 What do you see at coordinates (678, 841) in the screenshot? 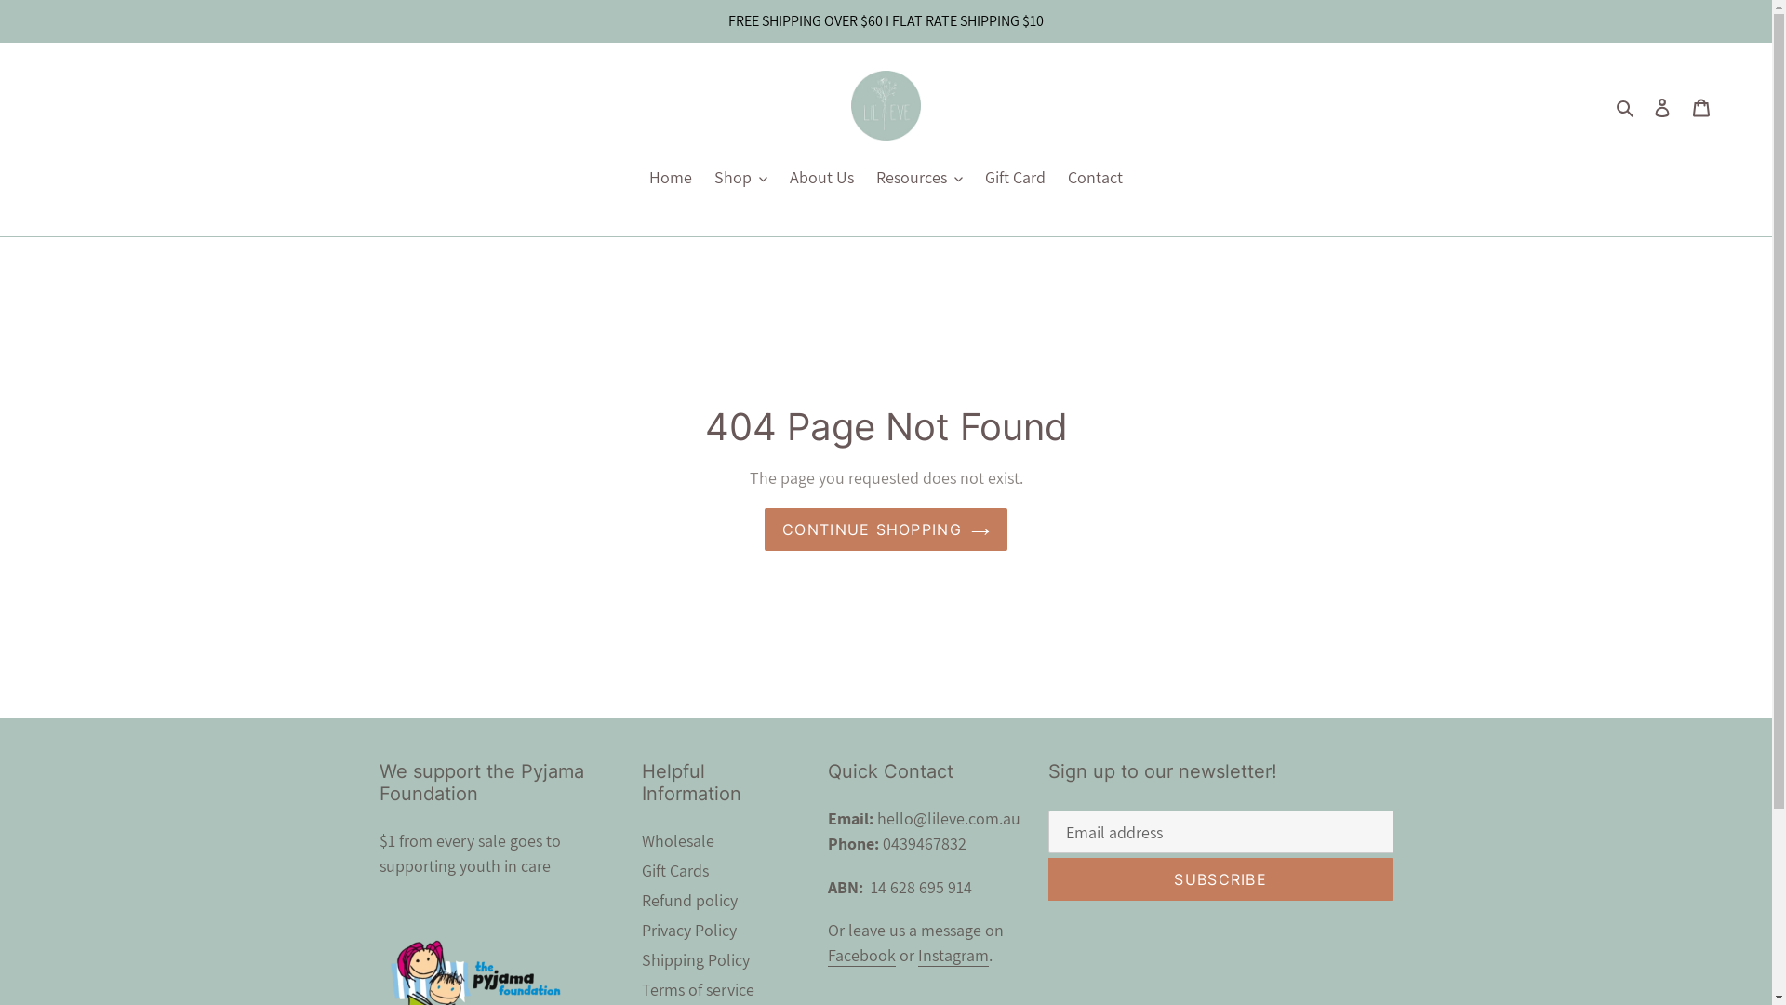
I see `Wholesale` at bounding box center [678, 841].